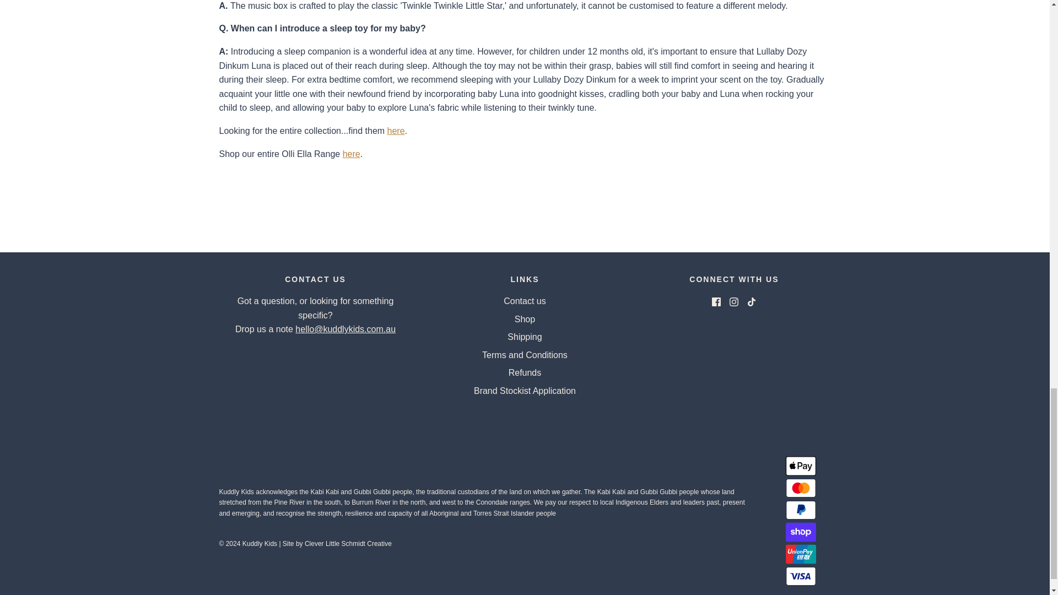 This screenshot has width=1058, height=595. Describe the element at coordinates (801, 466) in the screenshot. I see `Apple Pay` at that location.